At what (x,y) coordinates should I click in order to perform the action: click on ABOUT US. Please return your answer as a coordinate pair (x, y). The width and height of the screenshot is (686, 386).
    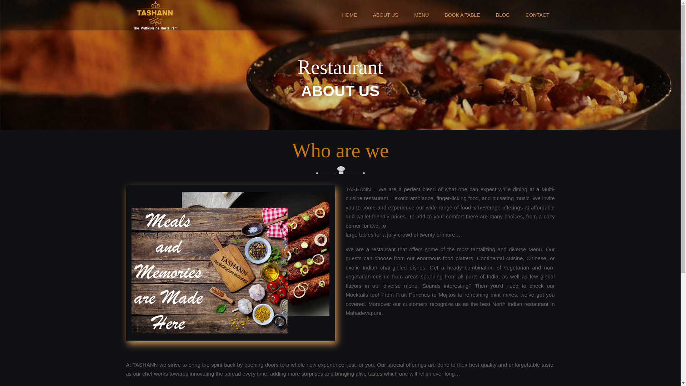
    Looking at the image, I should click on (385, 15).